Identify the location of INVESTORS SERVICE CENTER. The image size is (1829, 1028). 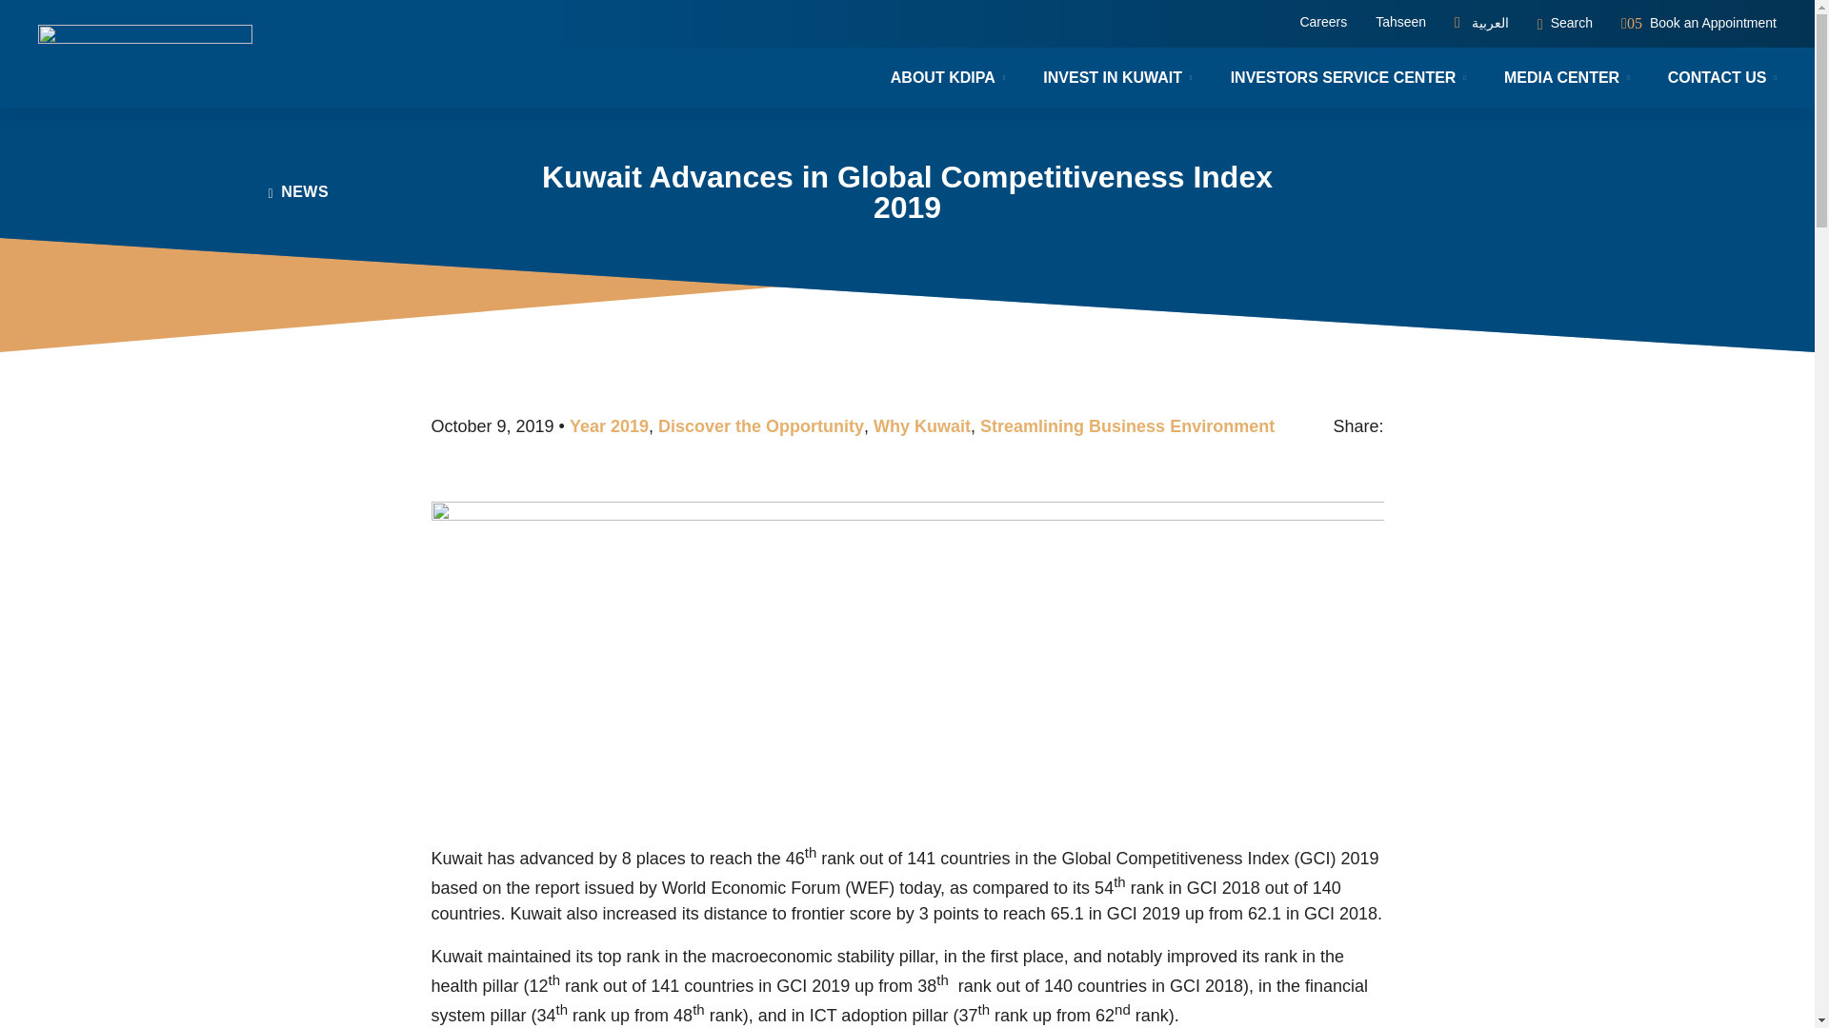
(1348, 78).